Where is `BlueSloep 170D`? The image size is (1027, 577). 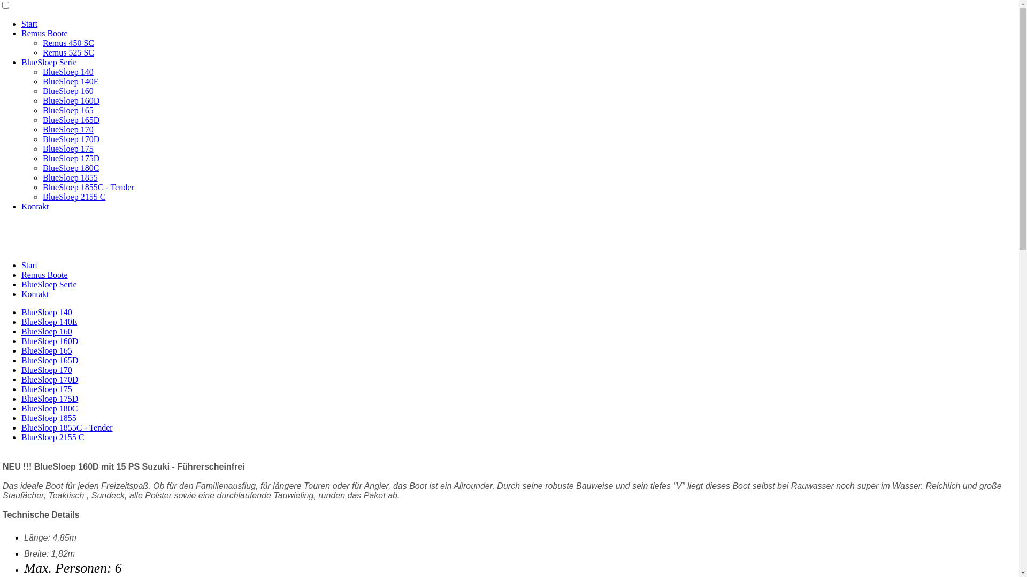
BlueSloep 170D is located at coordinates (71, 139).